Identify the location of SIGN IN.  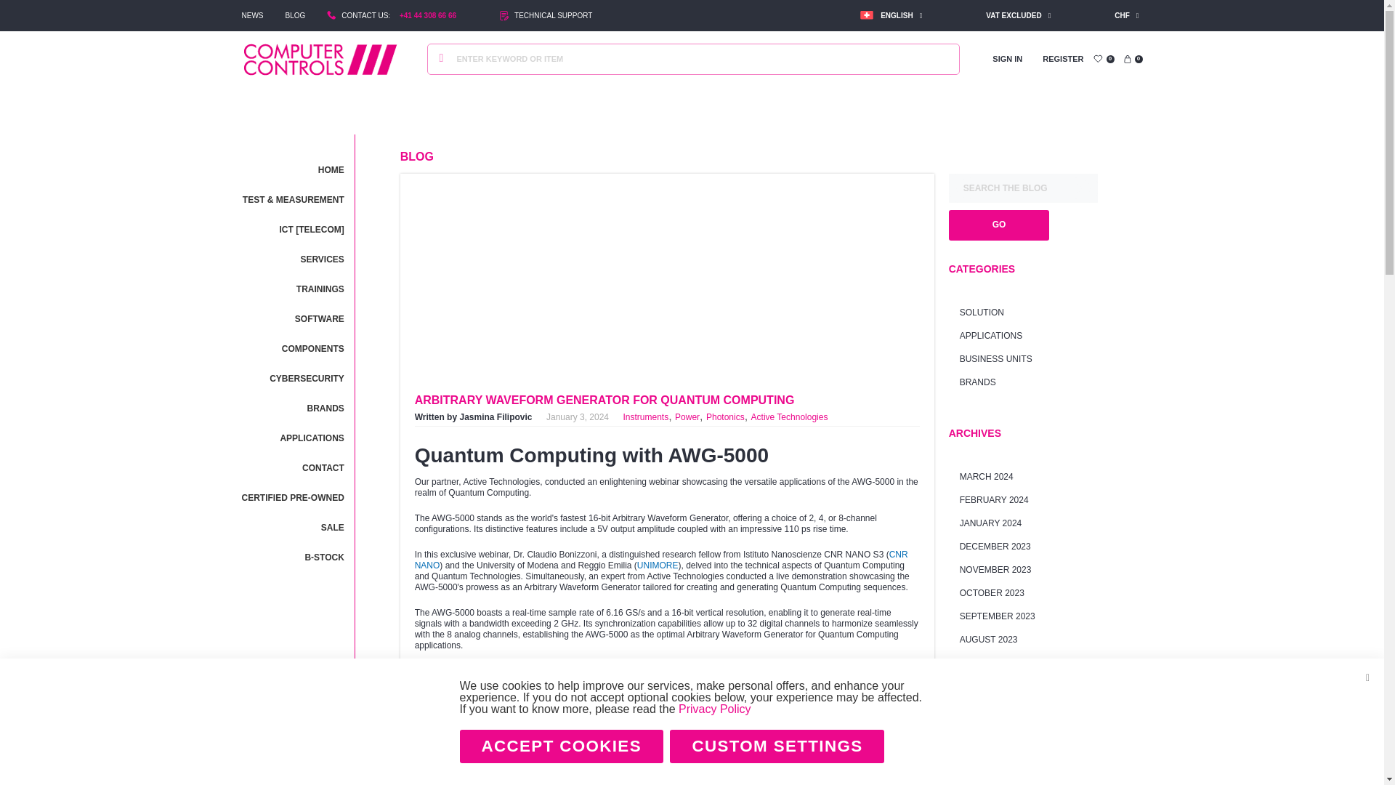
(1007, 58).